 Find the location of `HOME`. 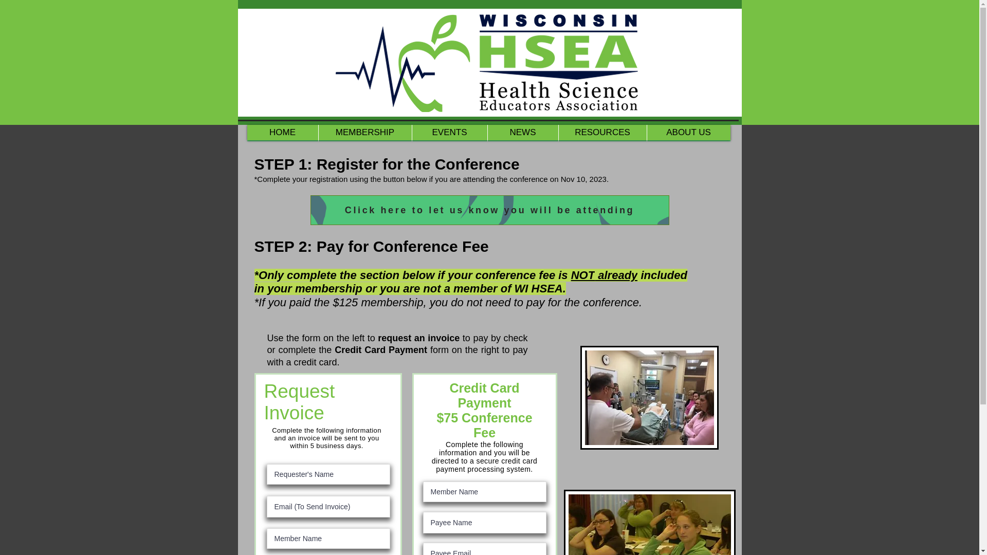

HOME is located at coordinates (282, 133).